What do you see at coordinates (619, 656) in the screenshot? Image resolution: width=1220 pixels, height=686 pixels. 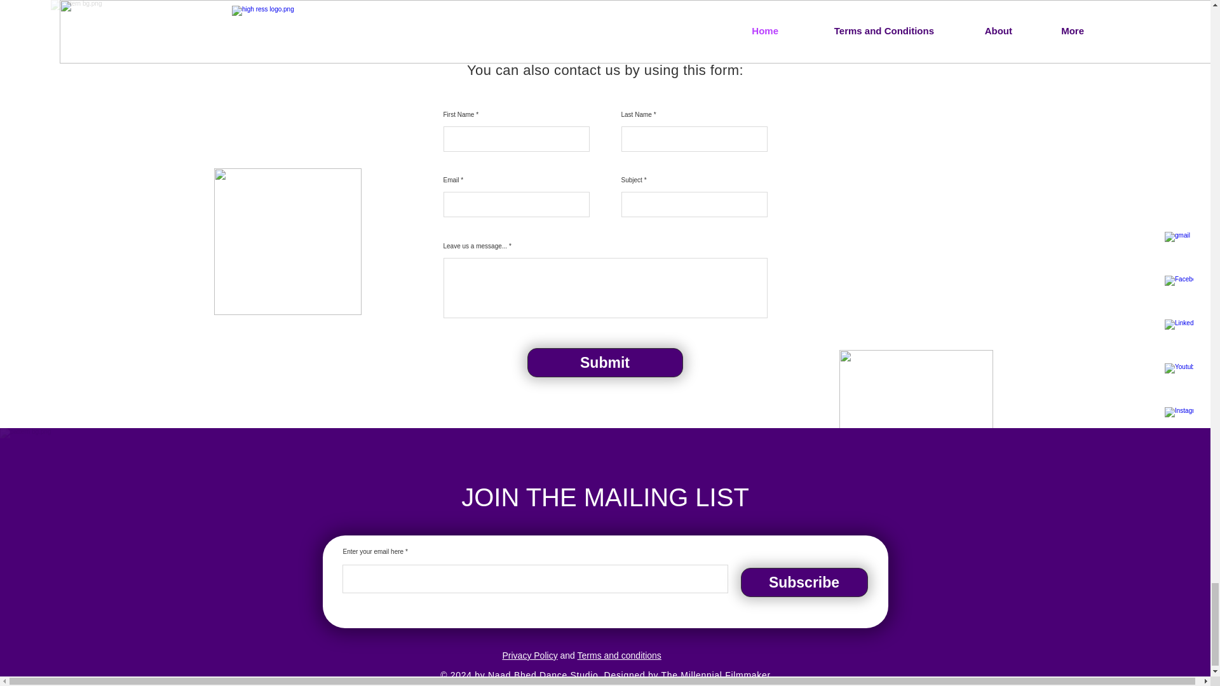 I see `Terms and conditions` at bounding box center [619, 656].